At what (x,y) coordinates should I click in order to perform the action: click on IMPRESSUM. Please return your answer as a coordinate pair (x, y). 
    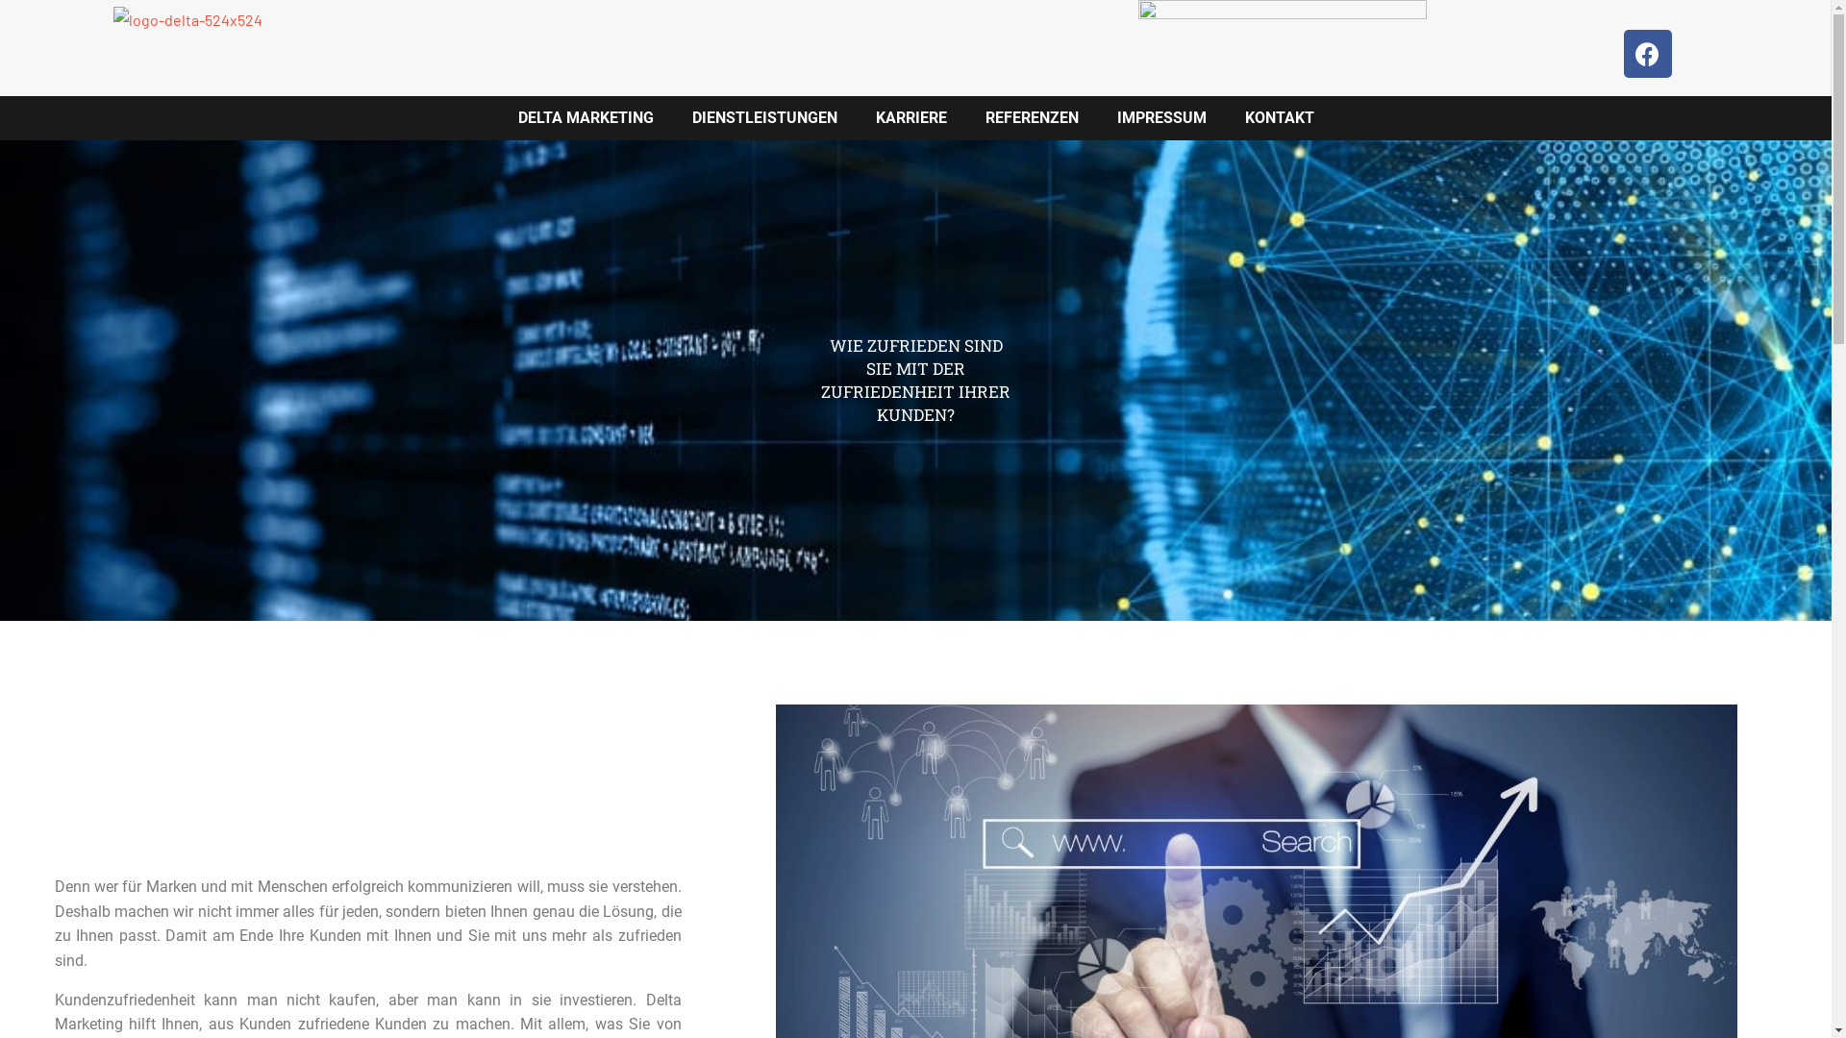
    Looking at the image, I should click on (1161, 118).